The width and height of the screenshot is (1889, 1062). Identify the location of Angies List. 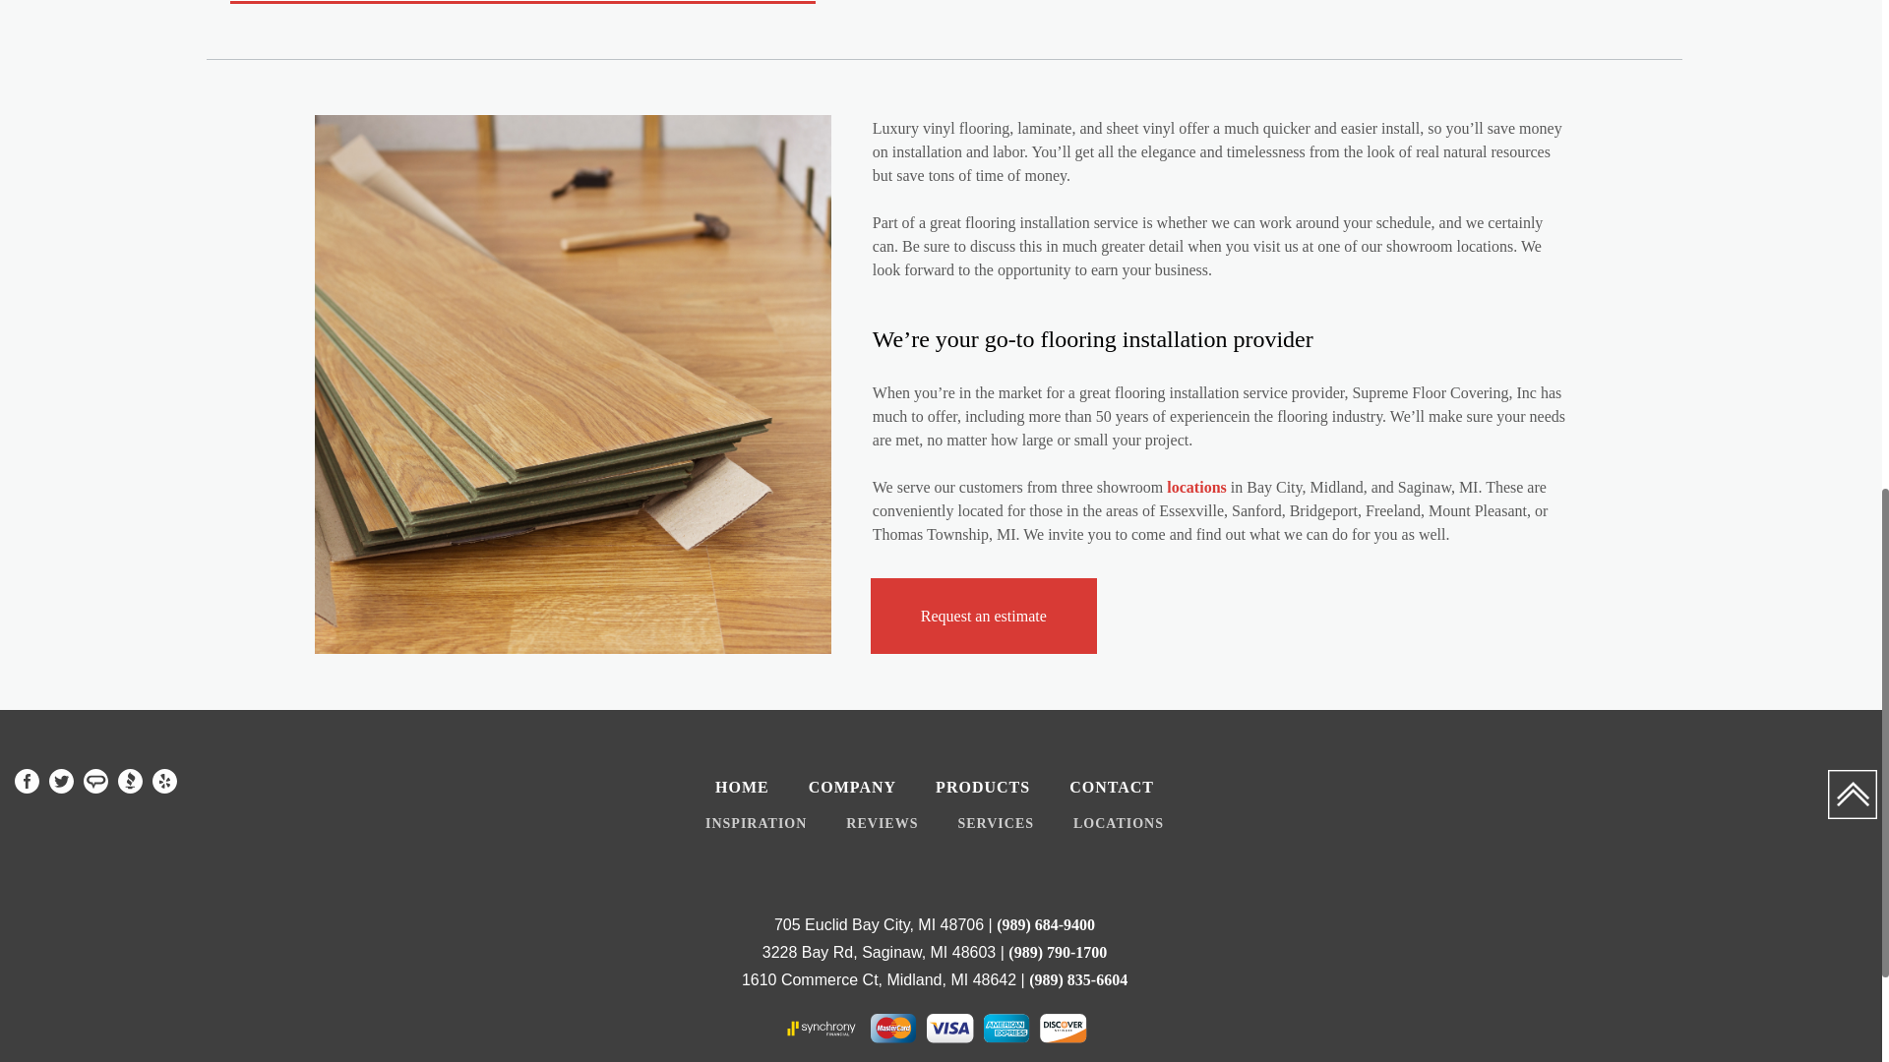
(94, 781).